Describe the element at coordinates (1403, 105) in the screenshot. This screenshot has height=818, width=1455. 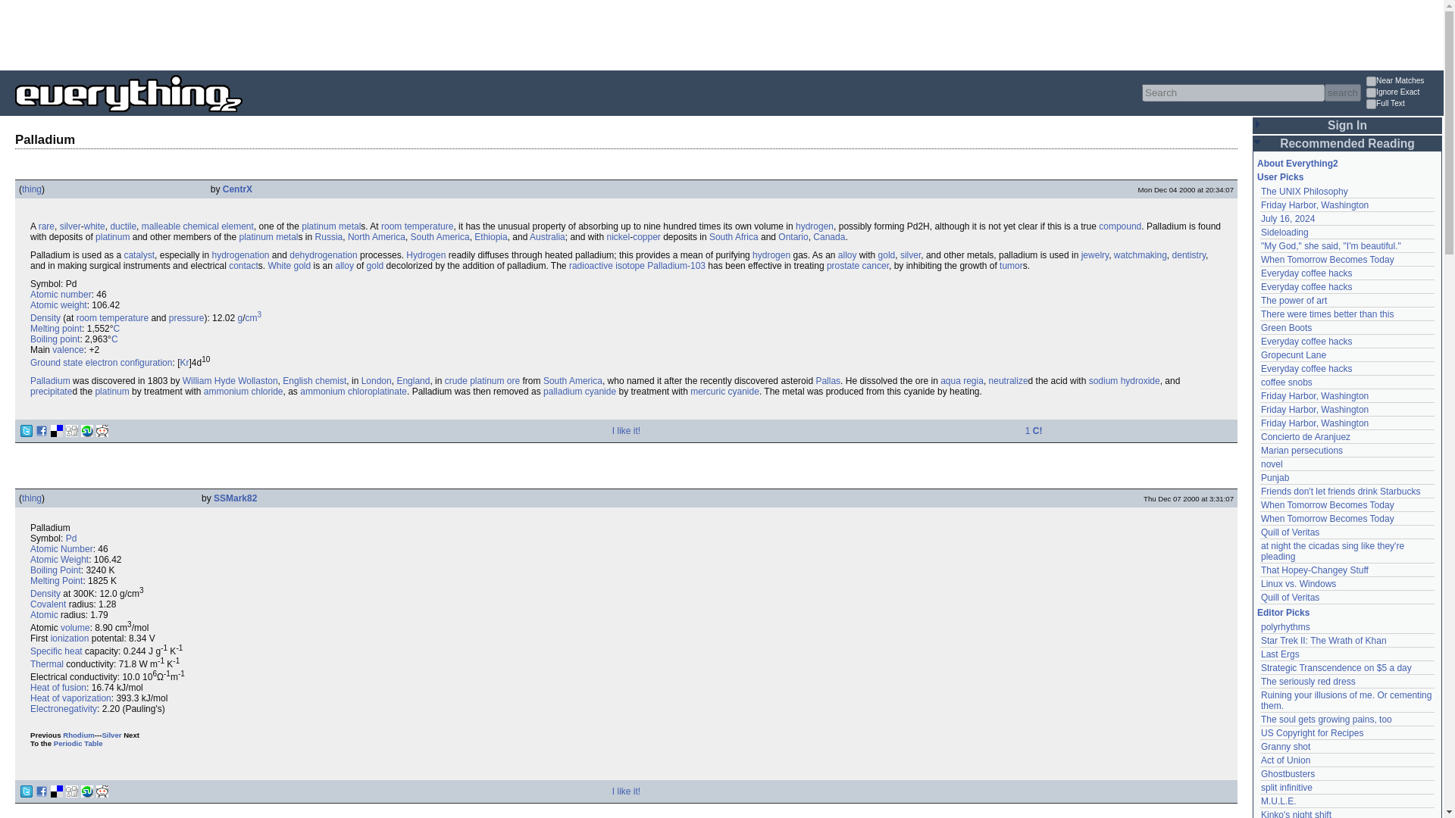
I see `Search for text within writeups` at that location.